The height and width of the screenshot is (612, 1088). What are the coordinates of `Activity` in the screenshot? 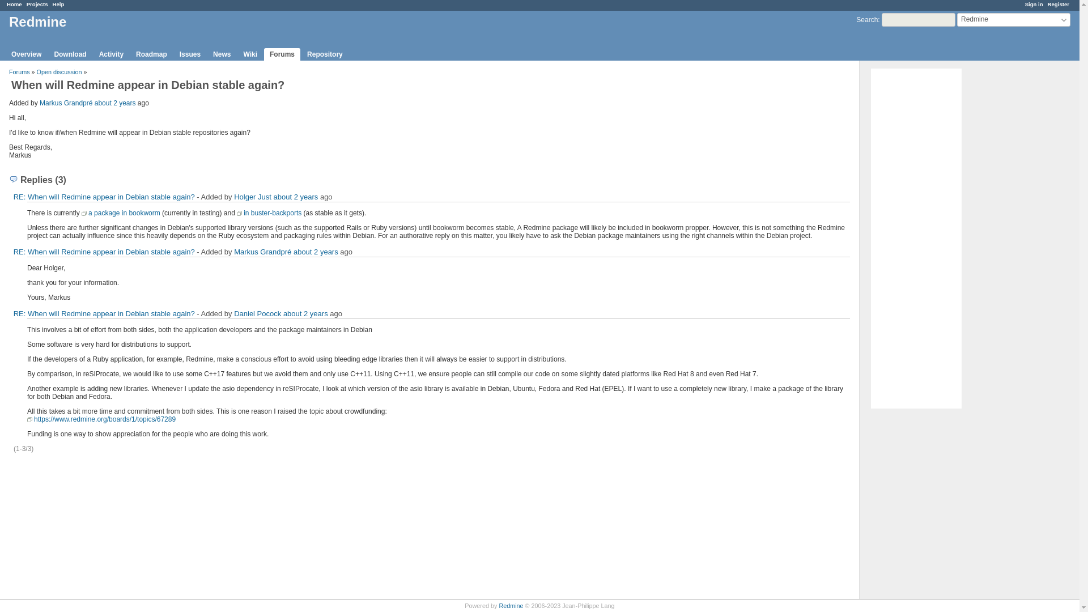 It's located at (111, 54).